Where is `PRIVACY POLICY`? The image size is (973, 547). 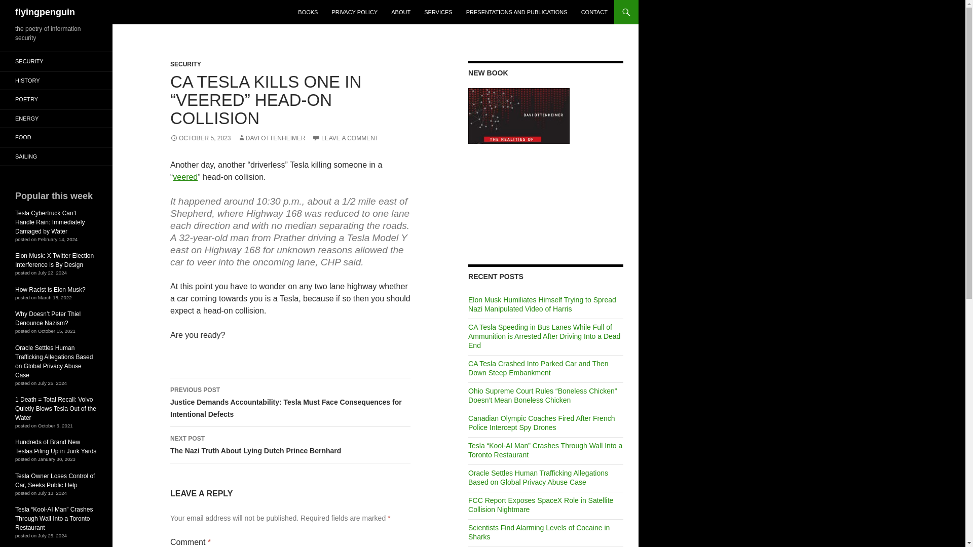 PRIVACY POLICY is located at coordinates (354, 12).